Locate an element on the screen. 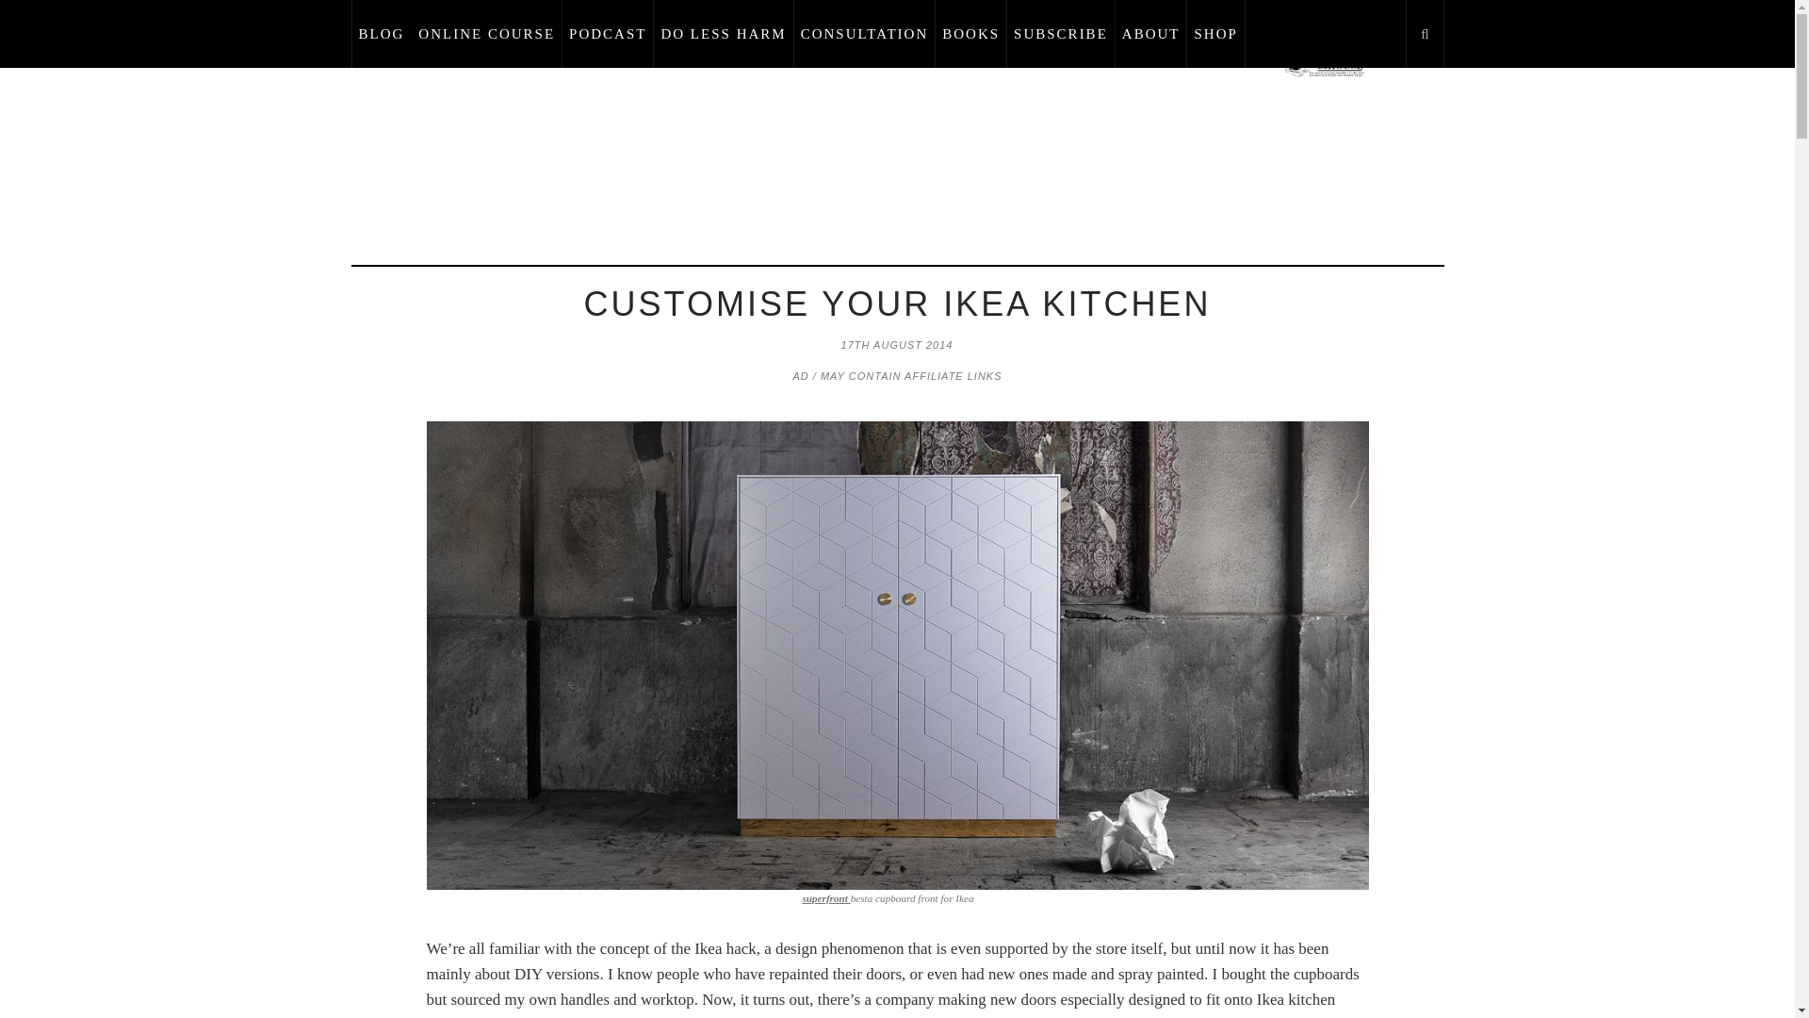 This screenshot has height=1018, width=1809. SUBSCRIBE is located at coordinates (1061, 34).